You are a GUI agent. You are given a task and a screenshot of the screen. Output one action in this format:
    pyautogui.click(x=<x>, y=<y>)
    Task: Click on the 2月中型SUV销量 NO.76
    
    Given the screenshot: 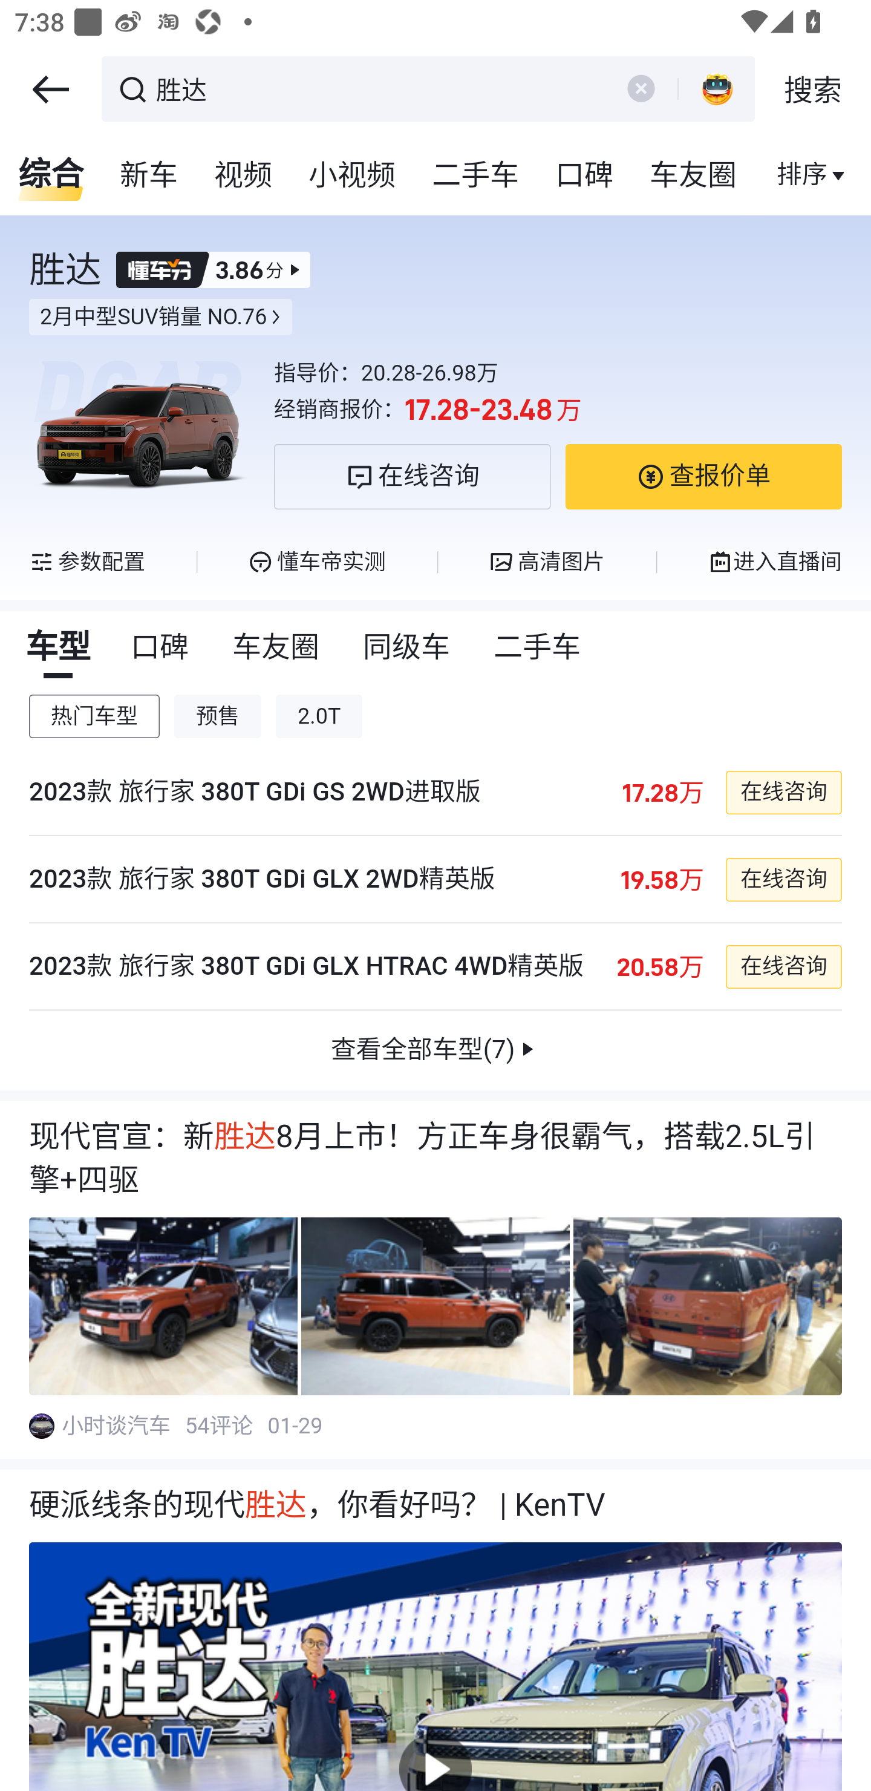 What is the action you would take?
    pyautogui.click(x=161, y=317)
    